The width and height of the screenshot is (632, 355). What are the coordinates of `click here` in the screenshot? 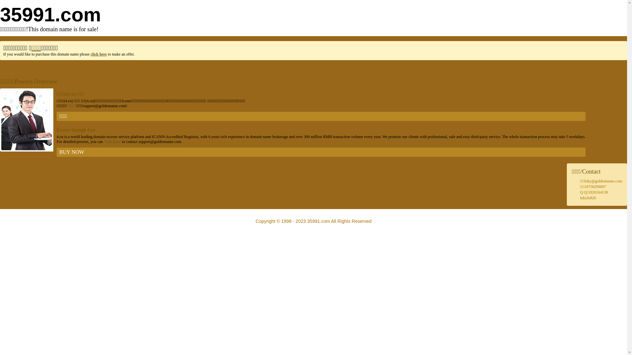 It's located at (99, 54).